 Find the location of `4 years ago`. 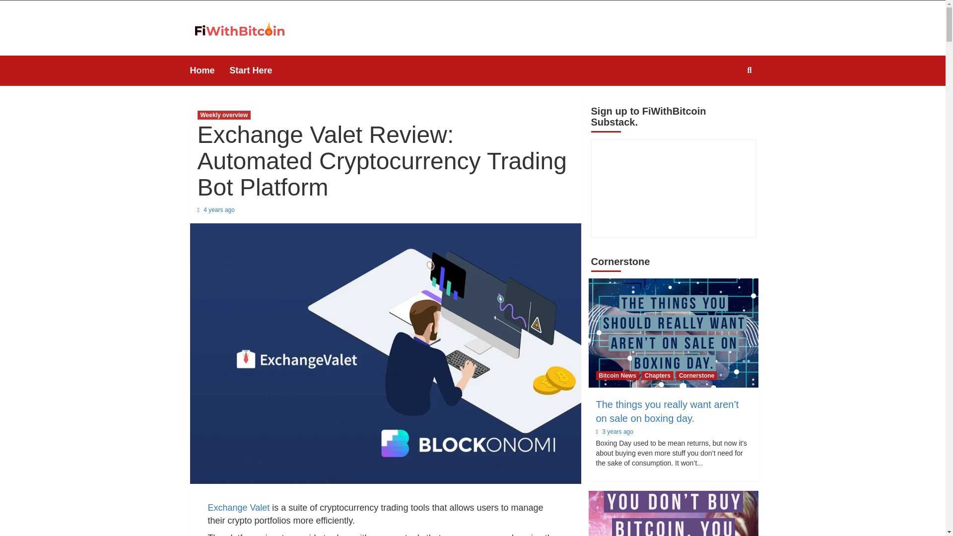

4 years ago is located at coordinates (219, 209).